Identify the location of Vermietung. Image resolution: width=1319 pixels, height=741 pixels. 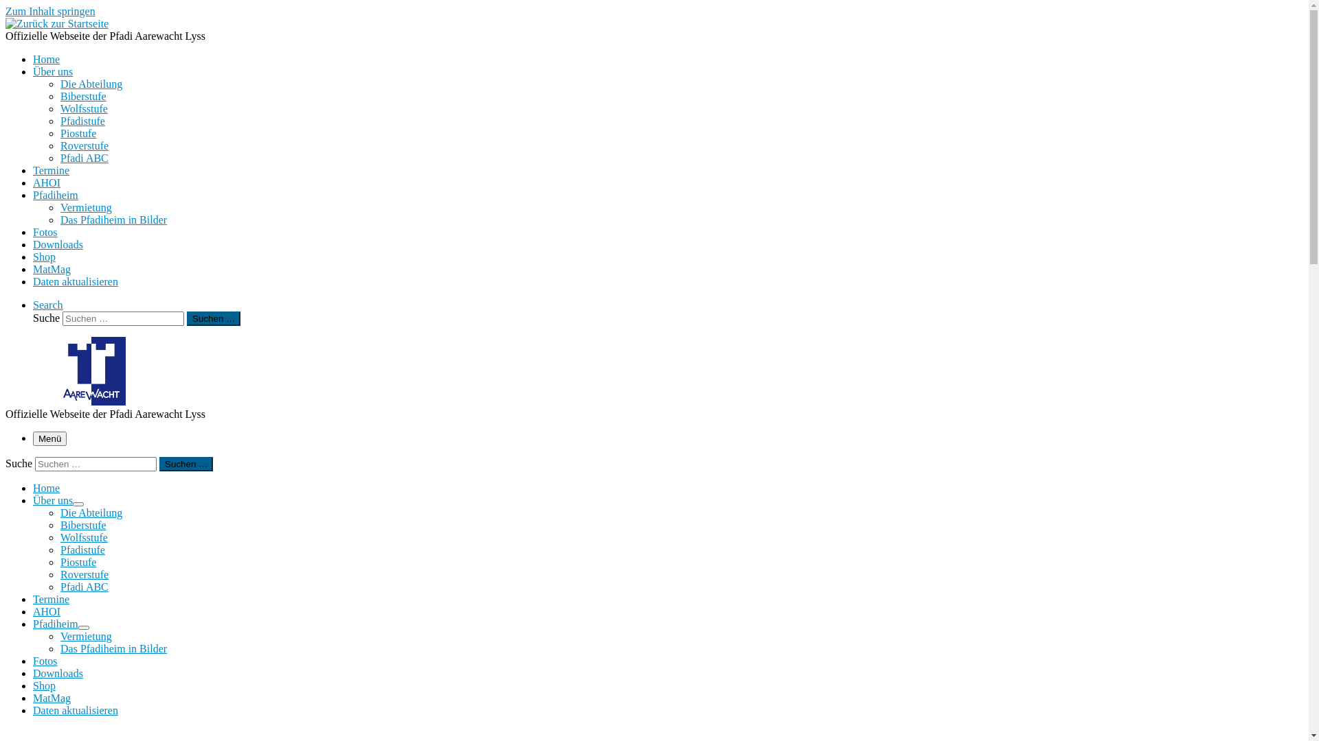
(87, 637).